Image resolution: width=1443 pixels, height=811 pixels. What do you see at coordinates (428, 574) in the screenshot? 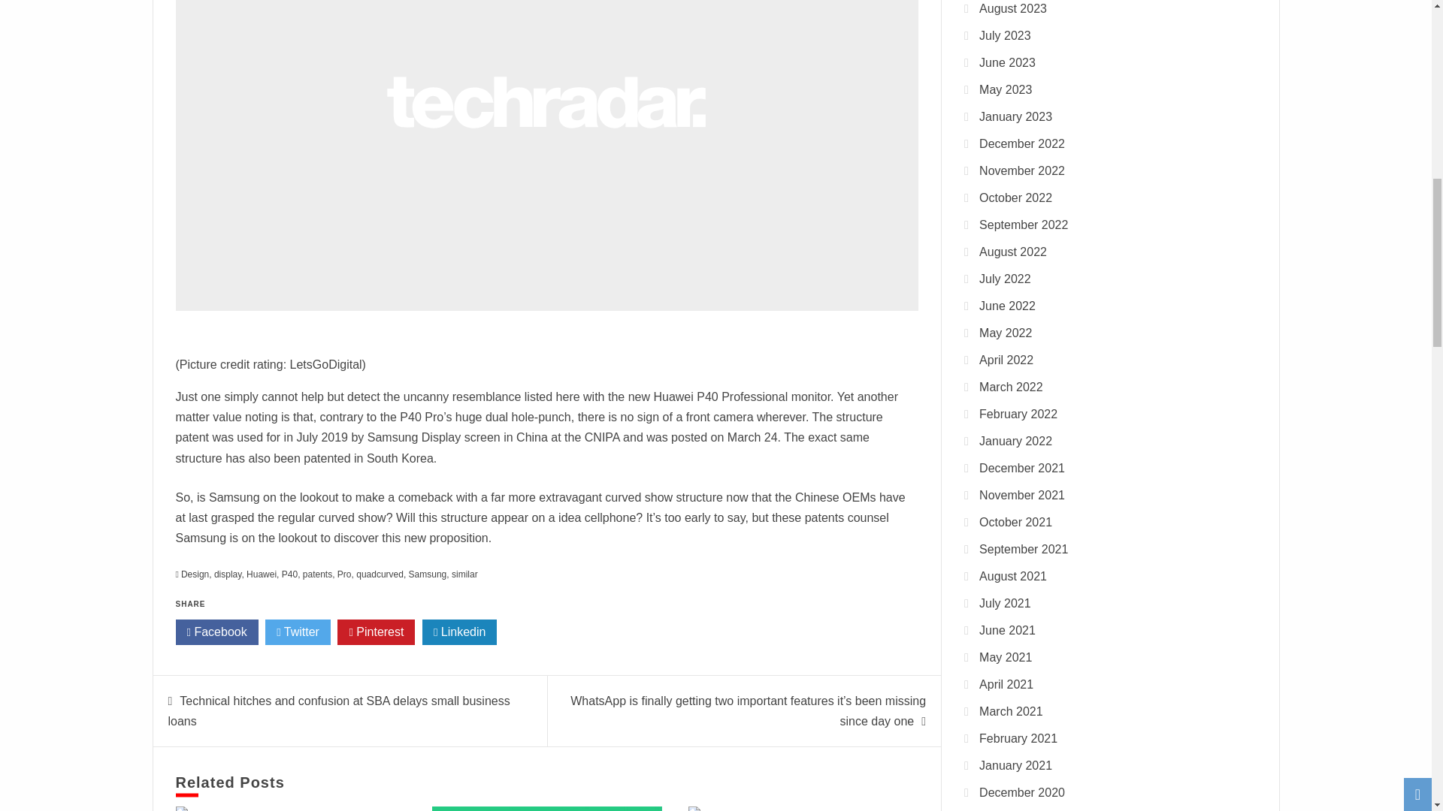
I see `Samsung` at bounding box center [428, 574].